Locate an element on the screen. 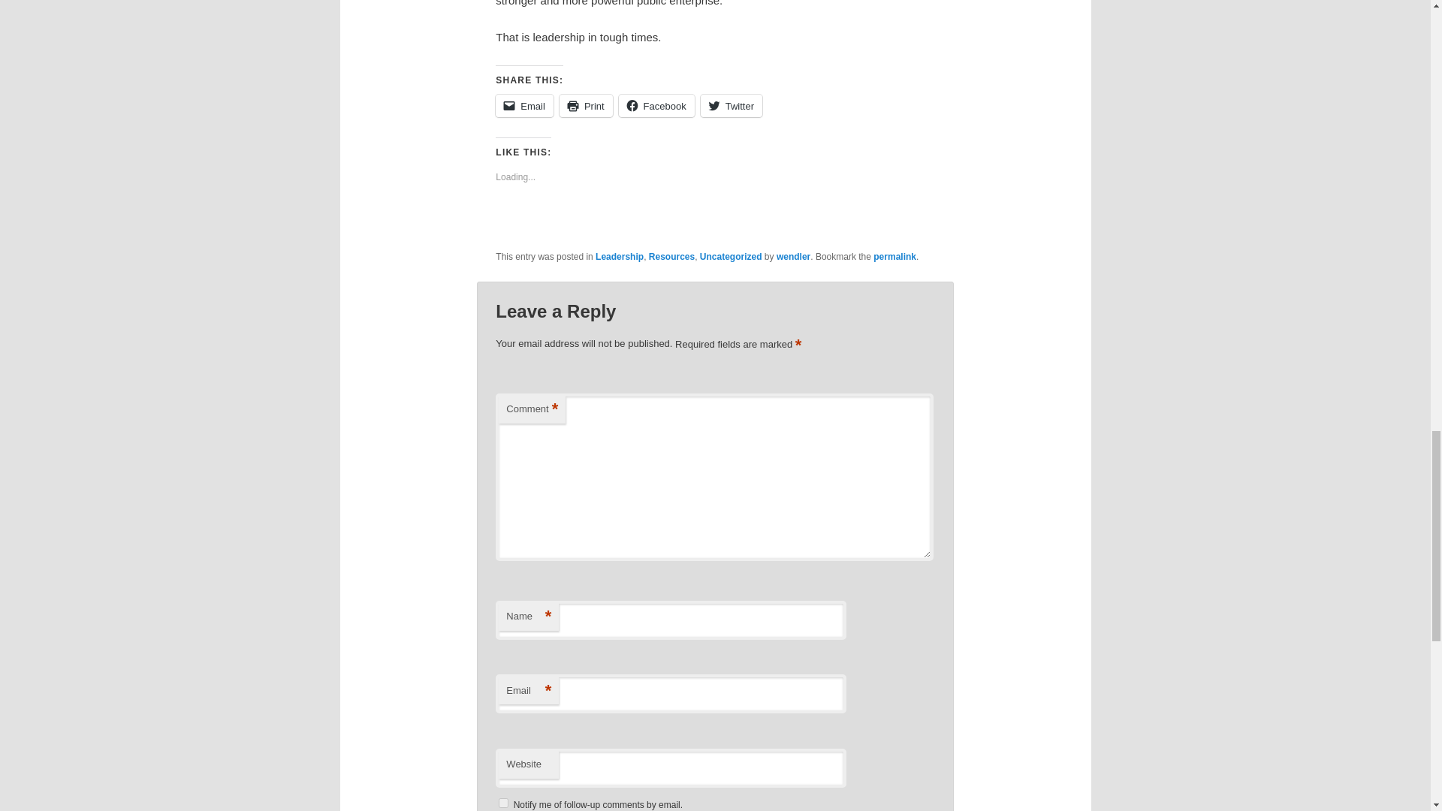 The width and height of the screenshot is (1442, 811). permalink is located at coordinates (894, 256).